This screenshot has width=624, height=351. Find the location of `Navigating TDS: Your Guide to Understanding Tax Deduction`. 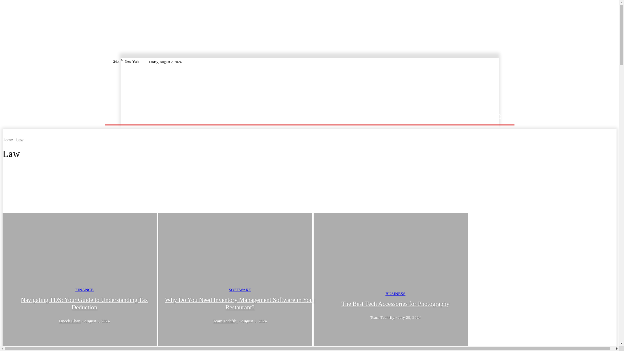

Navigating TDS: Your Guide to Understanding Tax Deduction is located at coordinates (79, 282).